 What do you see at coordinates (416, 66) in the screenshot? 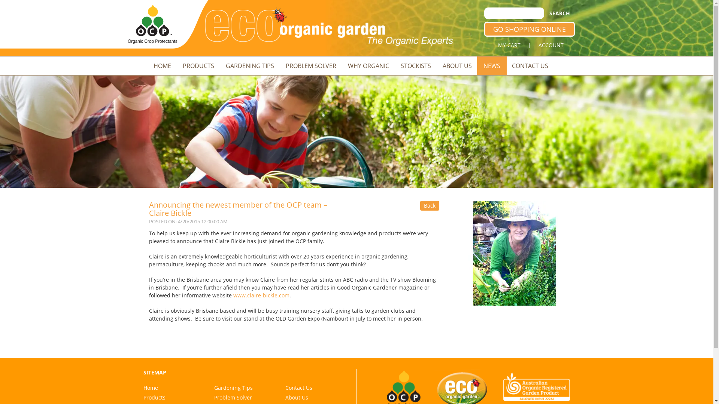
I see `STOCKISTS` at bounding box center [416, 66].